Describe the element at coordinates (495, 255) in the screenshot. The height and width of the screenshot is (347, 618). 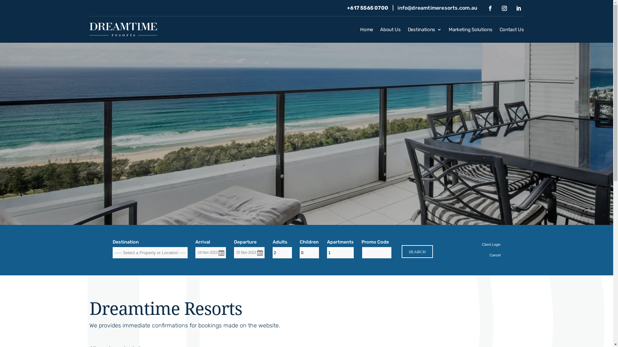
I see `Cancel` at that location.